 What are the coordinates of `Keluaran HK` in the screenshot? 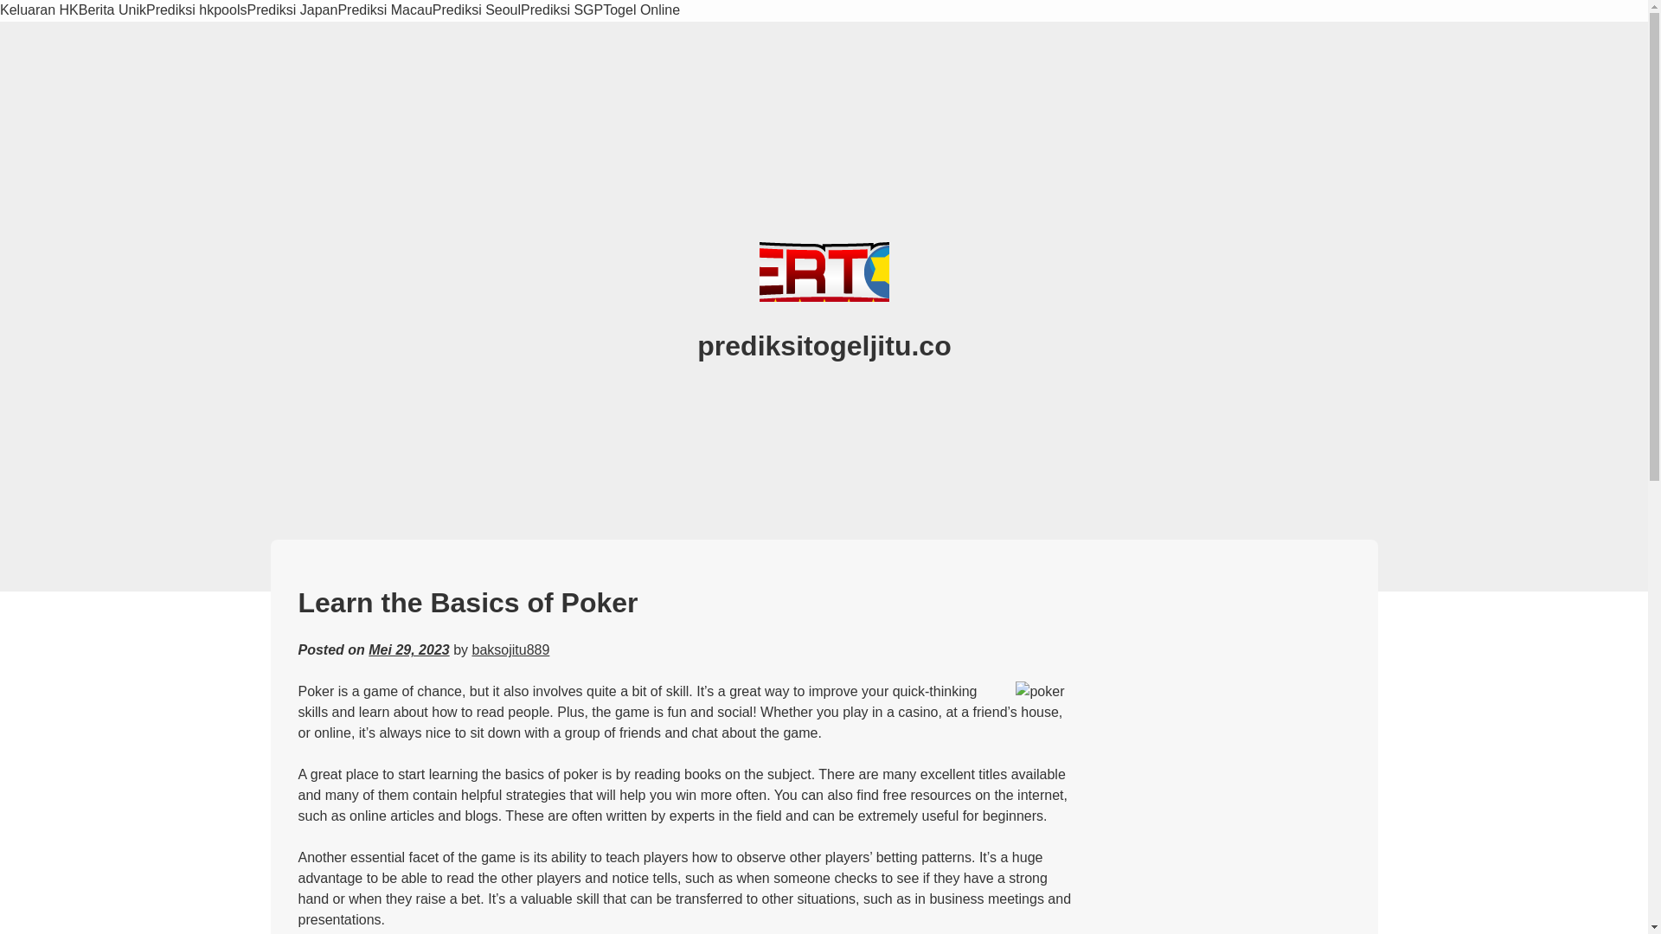 It's located at (39, 10).